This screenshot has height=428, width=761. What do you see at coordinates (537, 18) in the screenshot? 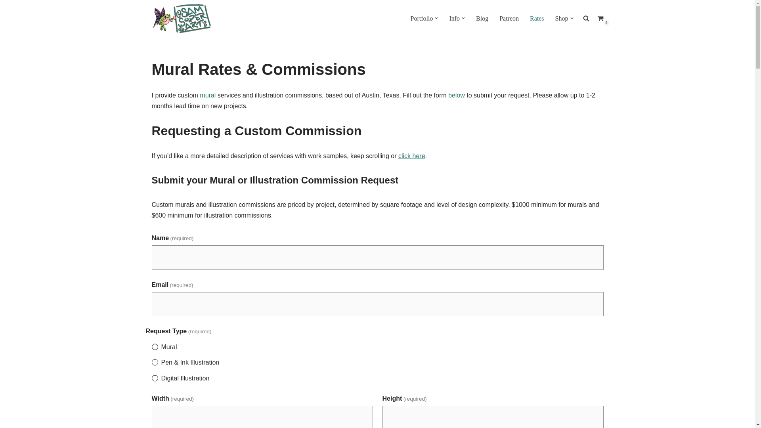
I see `Rates` at bounding box center [537, 18].